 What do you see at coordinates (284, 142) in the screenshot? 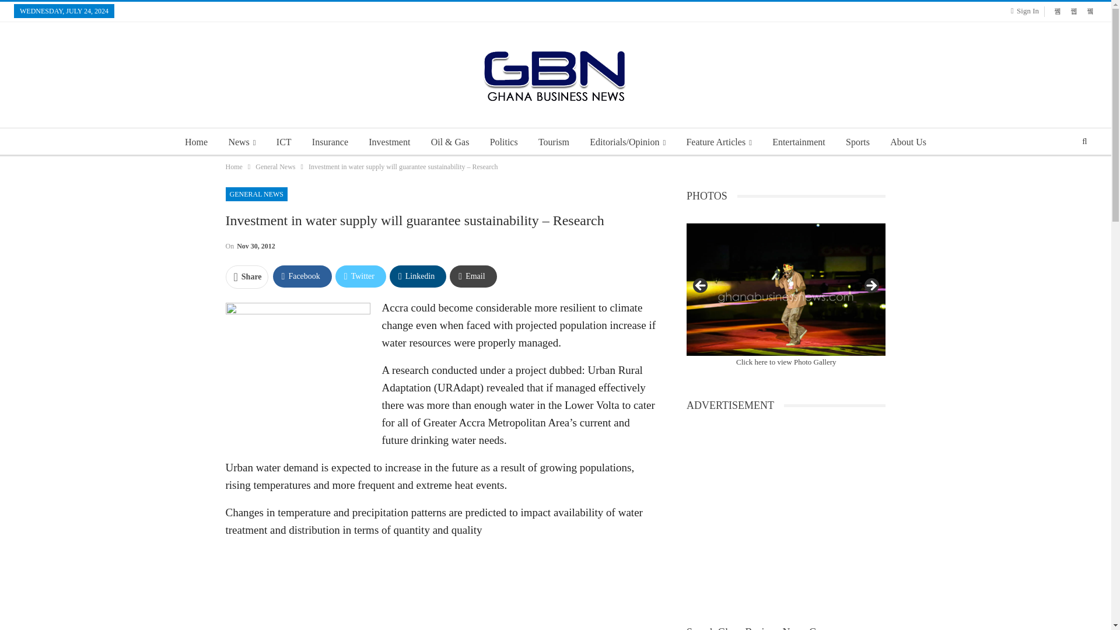
I see `ICT` at bounding box center [284, 142].